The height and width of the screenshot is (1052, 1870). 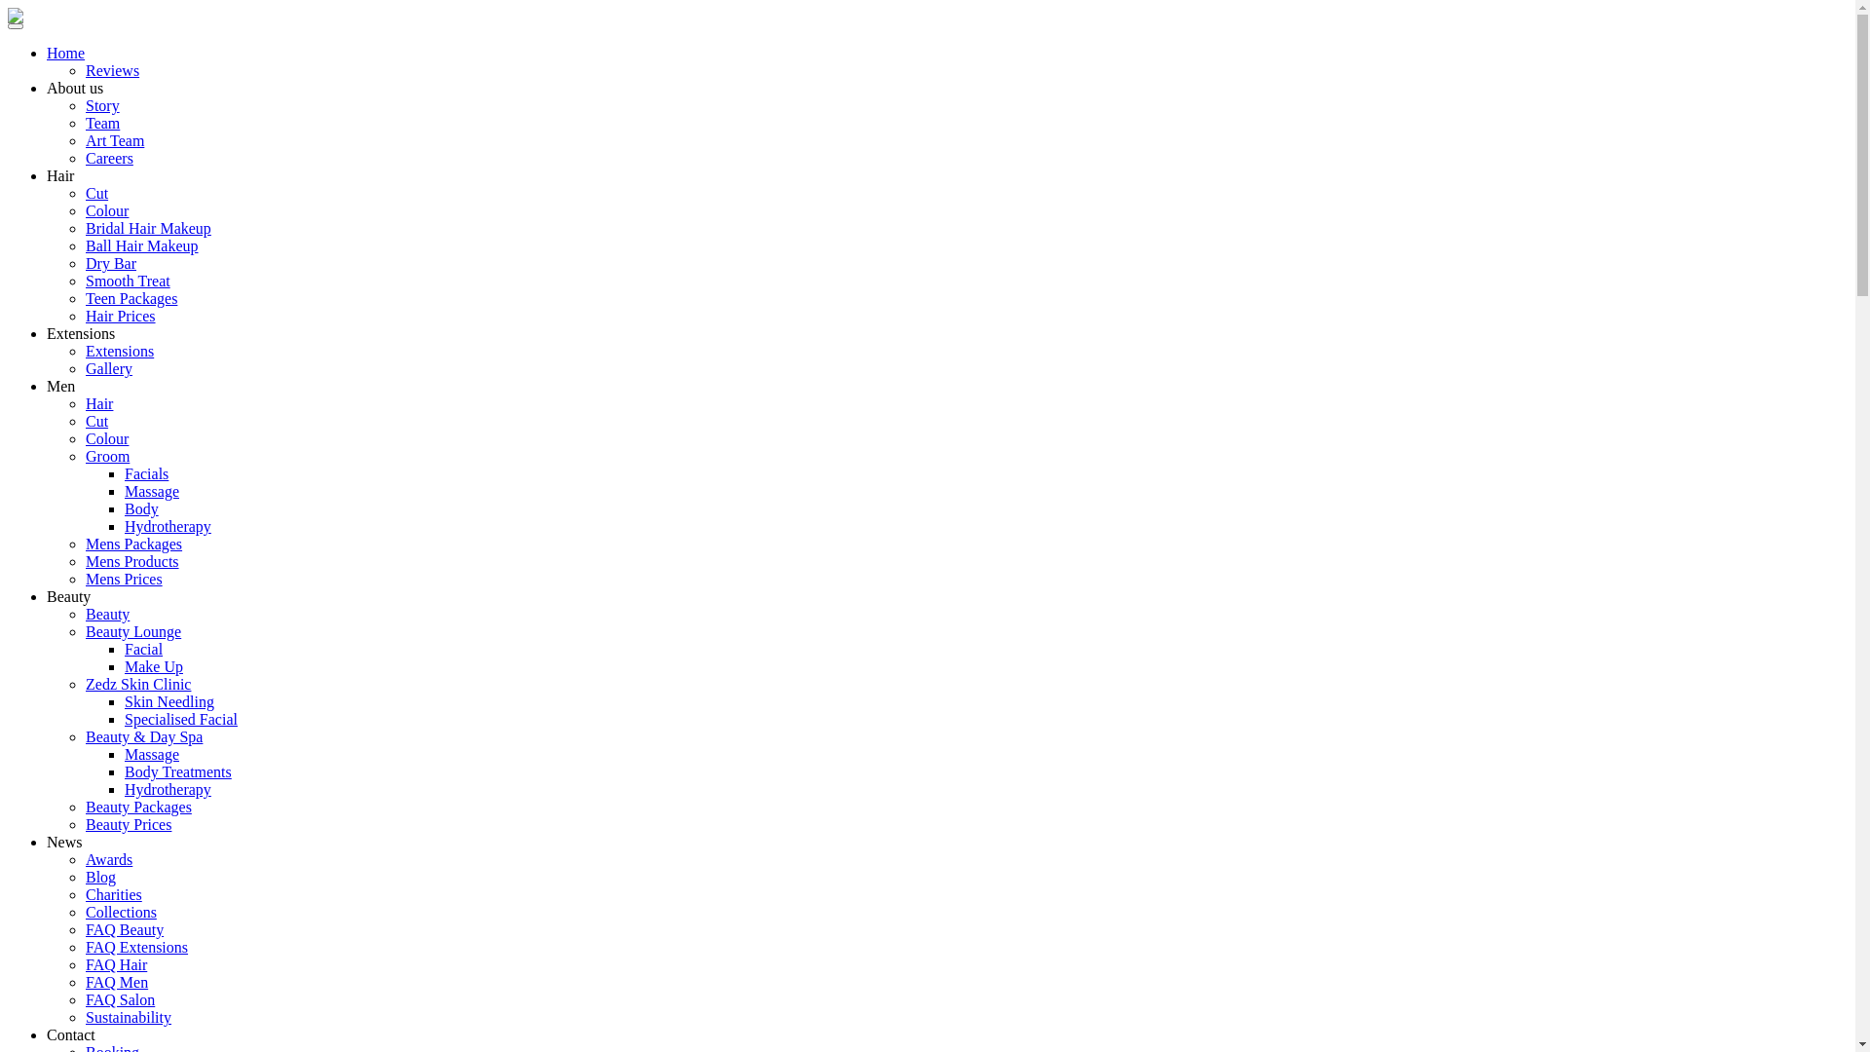 I want to click on Dry Bar, so click(x=111, y=263).